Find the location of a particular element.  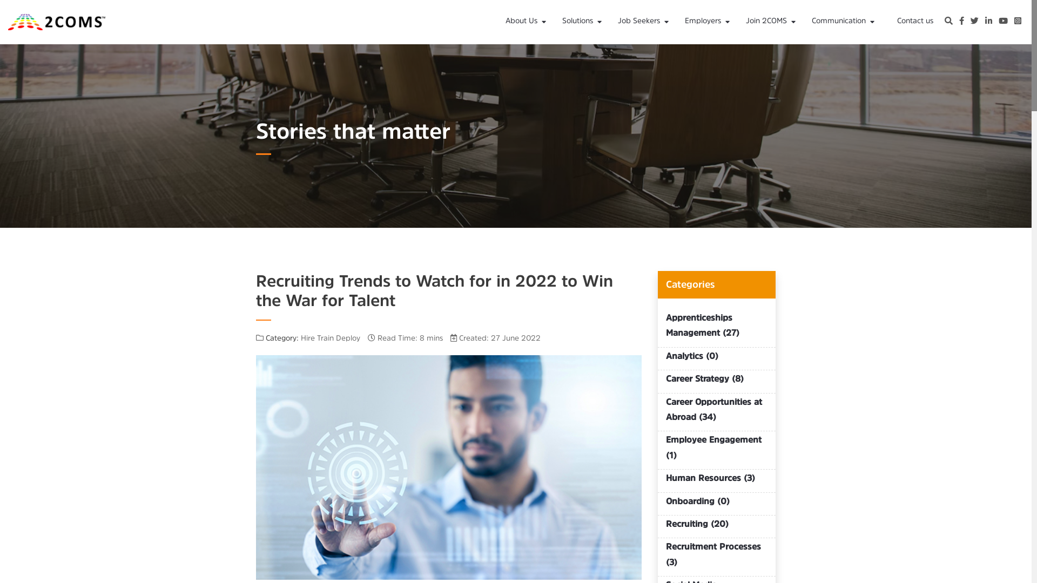

Communication is located at coordinates (845, 22).